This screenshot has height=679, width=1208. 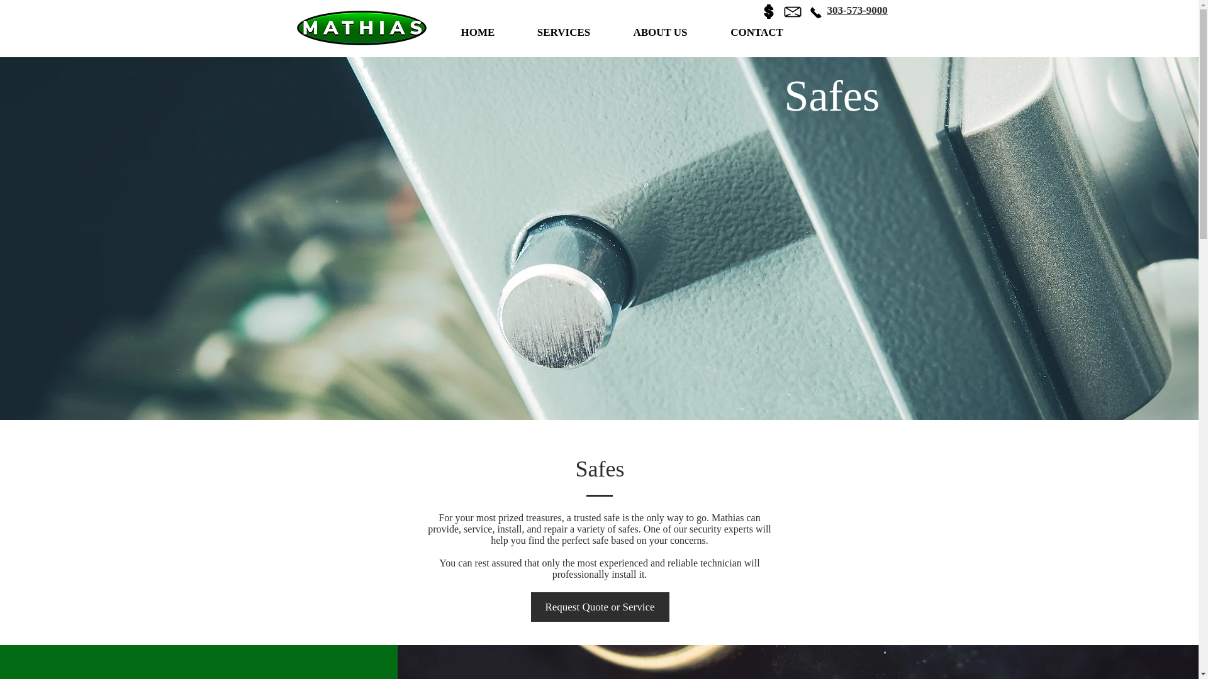 I want to click on HOME, so click(x=477, y=32).